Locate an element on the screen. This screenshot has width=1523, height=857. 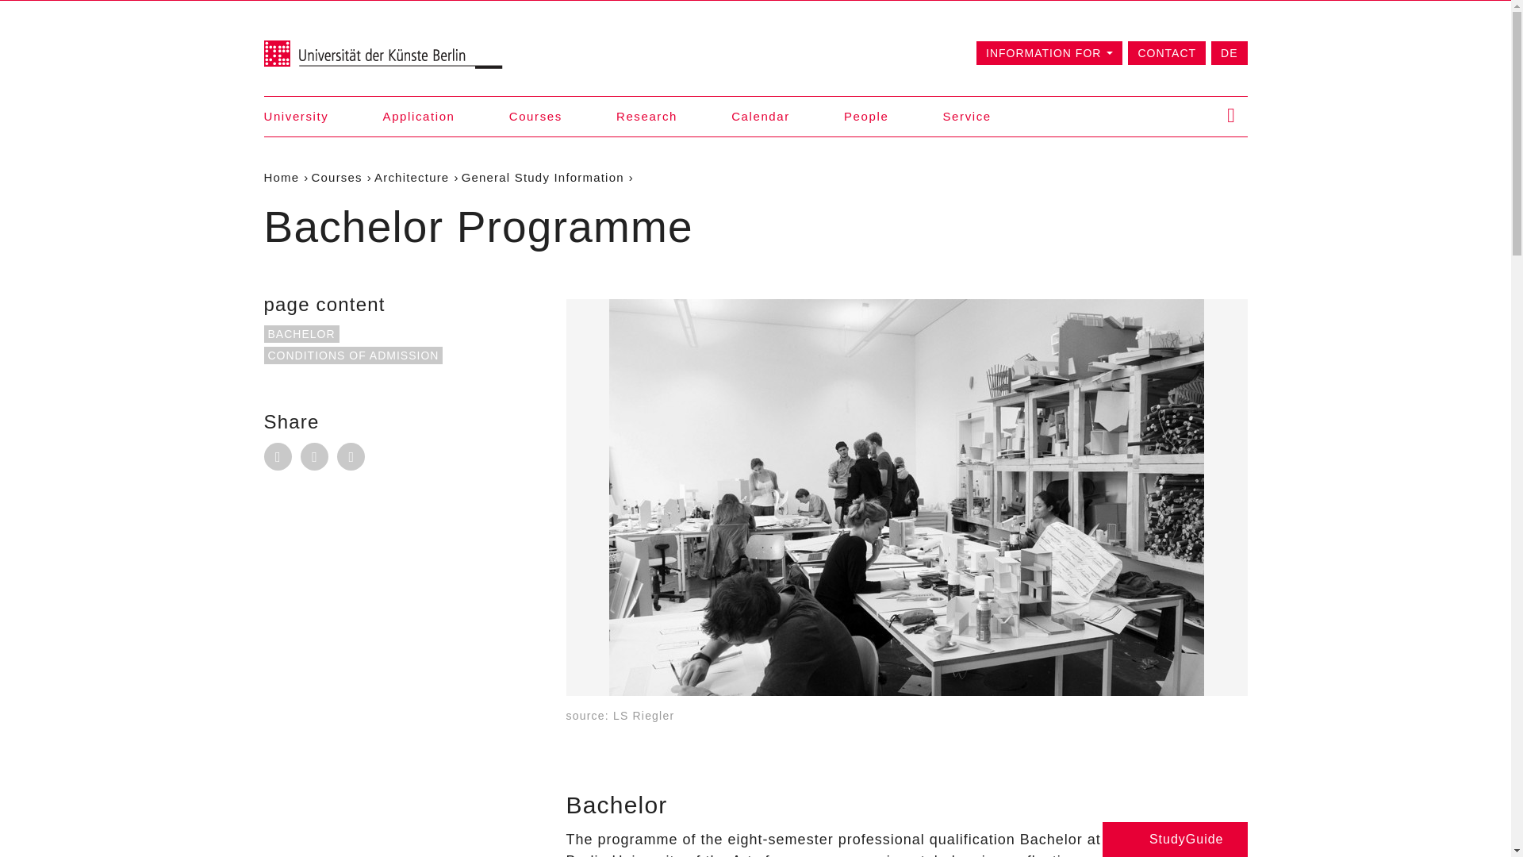
General Study Information is located at coordinates (543, 177).